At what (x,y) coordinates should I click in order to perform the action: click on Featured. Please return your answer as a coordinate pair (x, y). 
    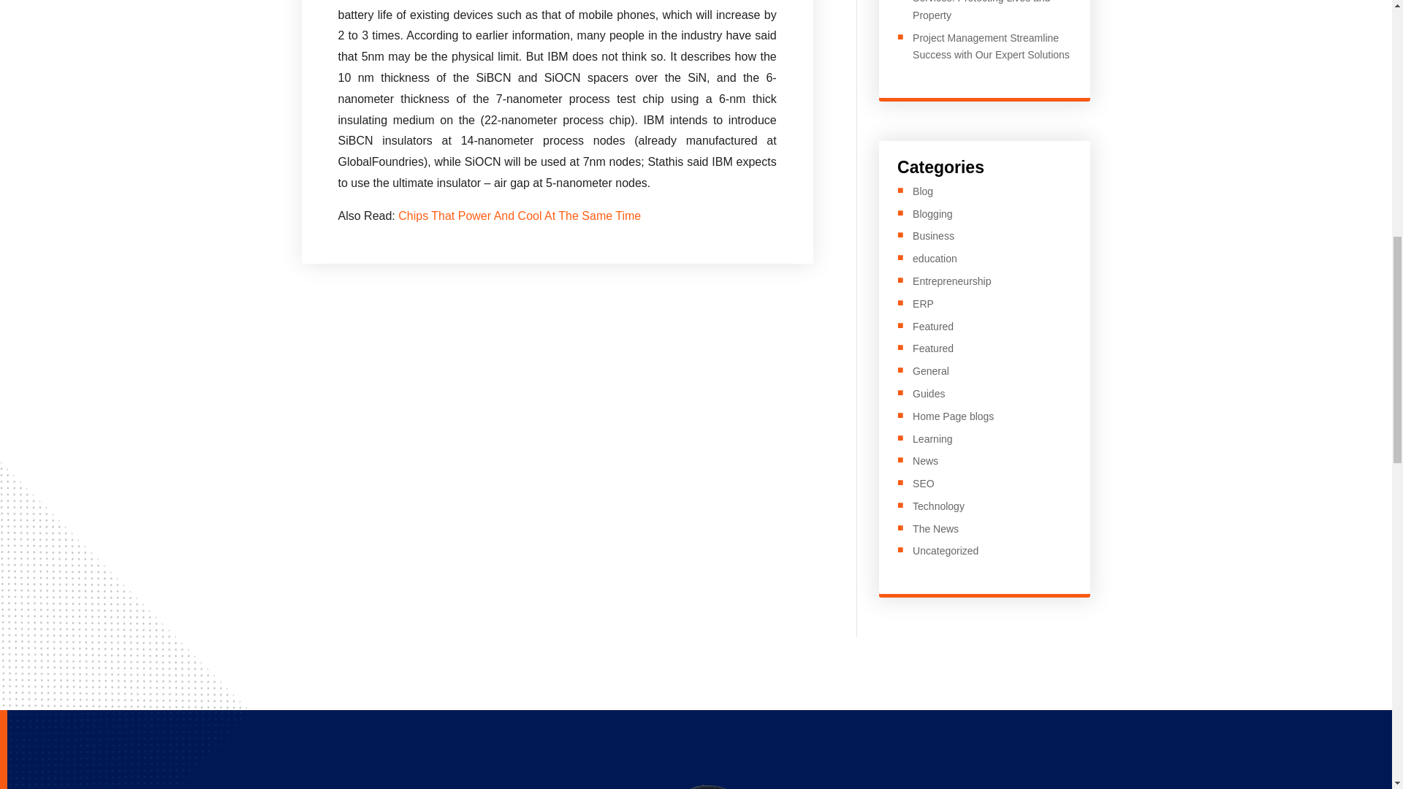
    Looking at the image, I should click on (933, 326).